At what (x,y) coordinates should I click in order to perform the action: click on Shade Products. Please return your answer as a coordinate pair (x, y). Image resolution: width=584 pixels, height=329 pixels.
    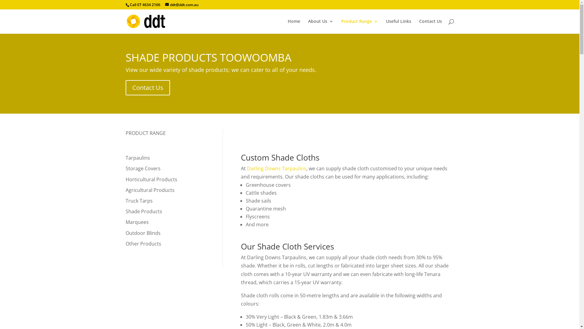
    Looking at the image, I should click on (144, 211).